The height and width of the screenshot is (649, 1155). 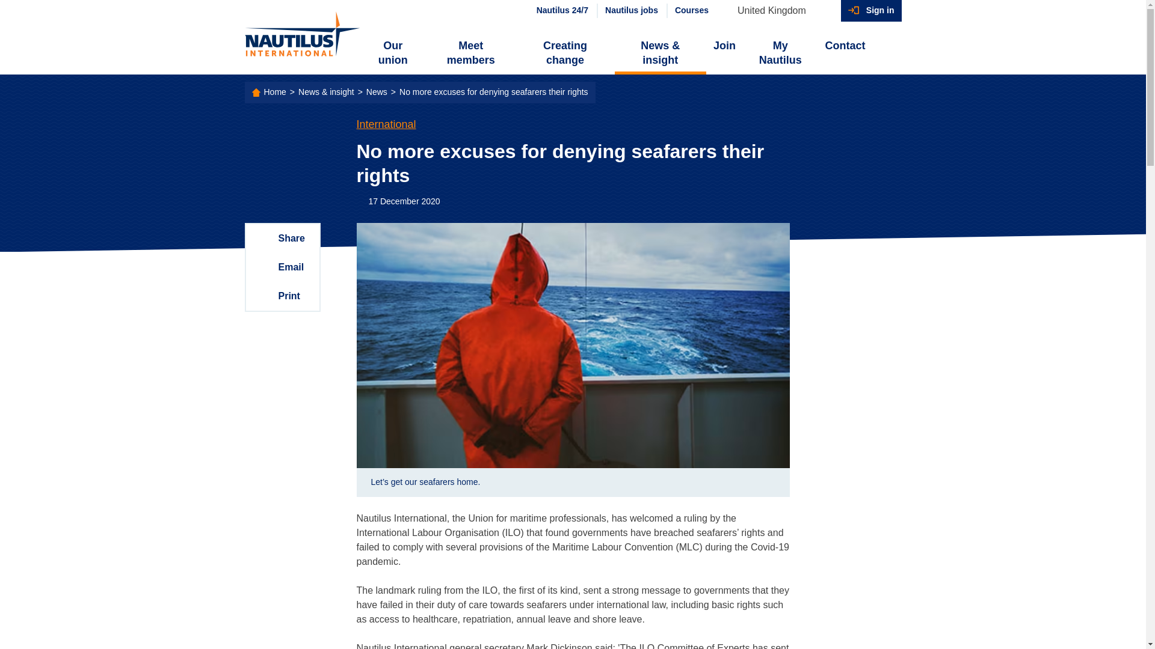 What do you see at coordinates (470, 53) in the screenshot?
I see `Meet members` at bounding box center [470, 53].